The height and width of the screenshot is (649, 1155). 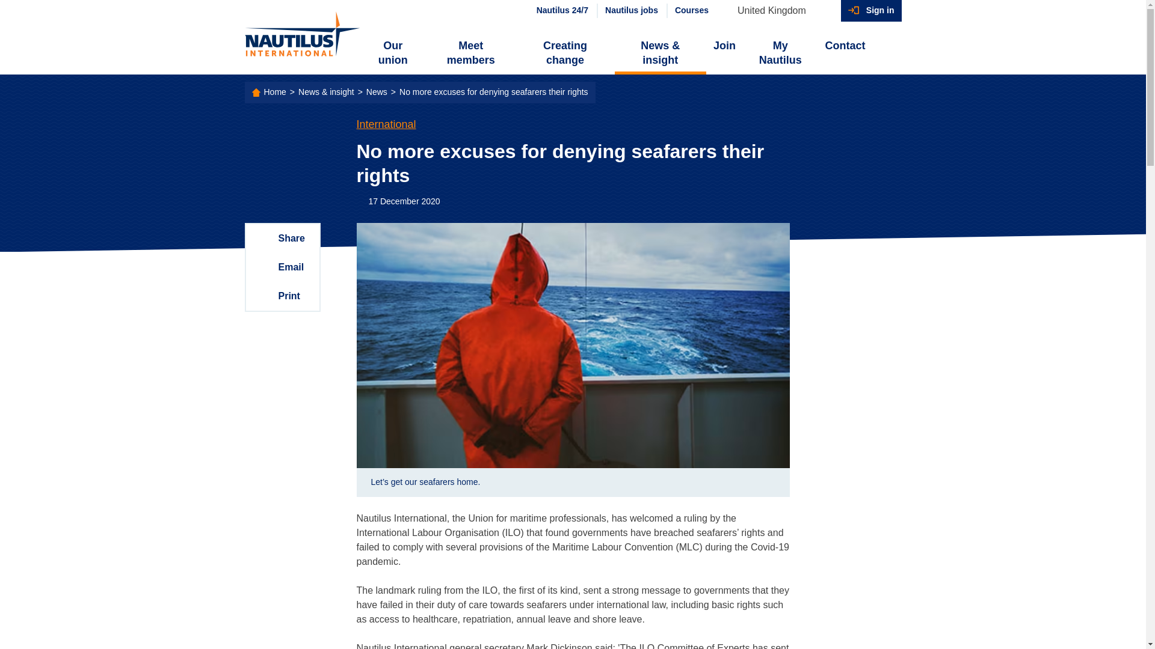 What do you see at coordinates (470, 53) in the screenshot?
I see `Meet members` at bounding box center [470, 53].